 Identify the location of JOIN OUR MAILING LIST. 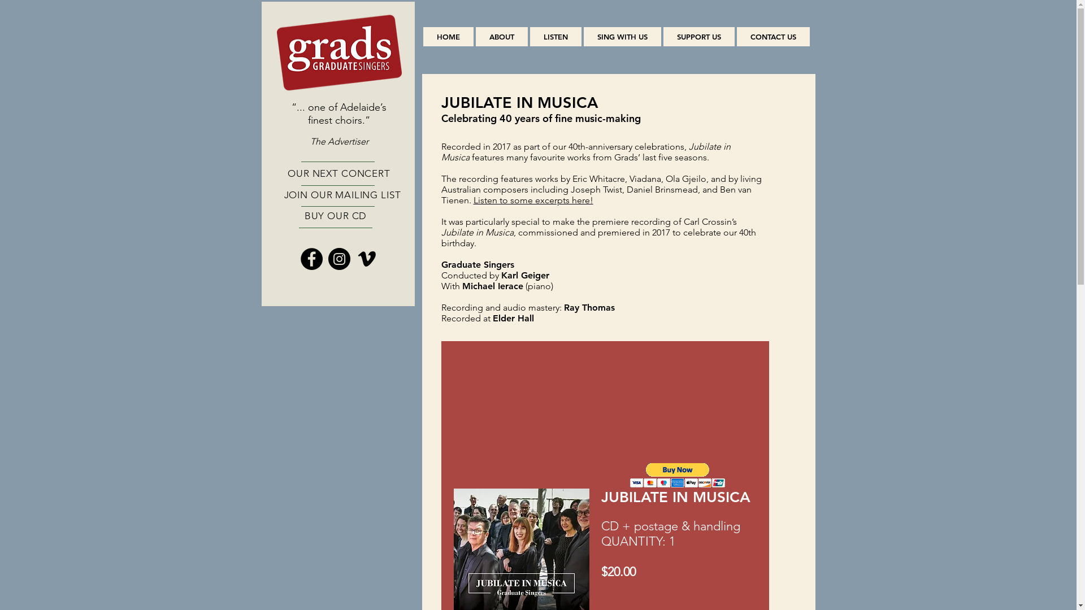
(342, 195).